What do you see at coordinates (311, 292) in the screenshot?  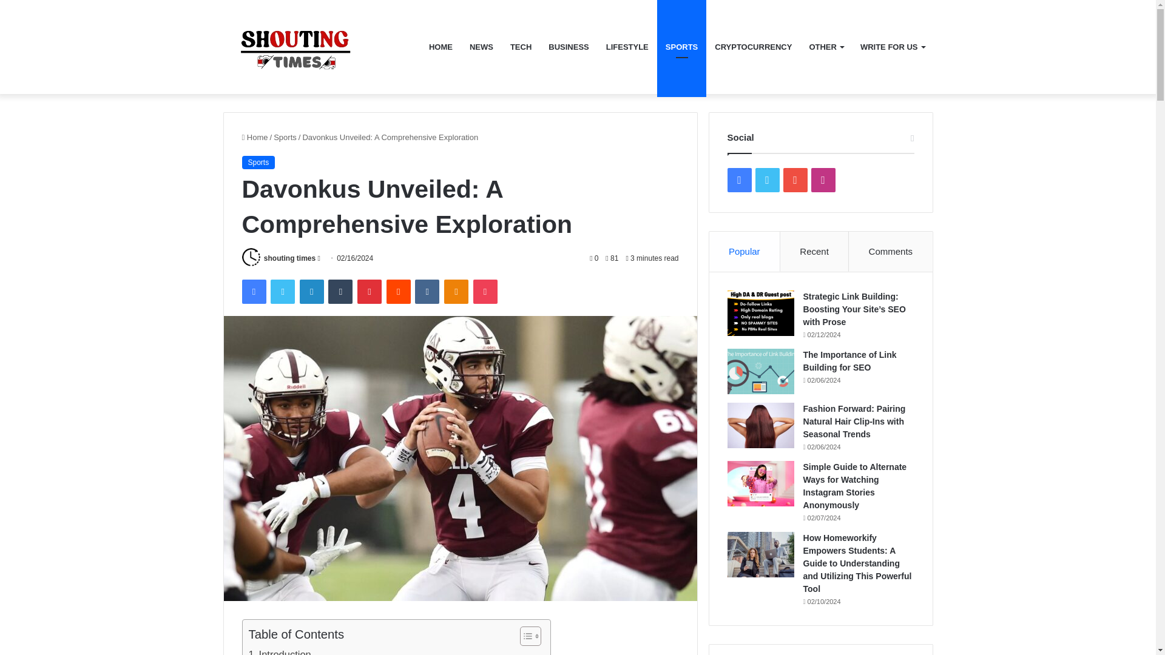 I see `LinkedIn` at bounding box center [311, 292].